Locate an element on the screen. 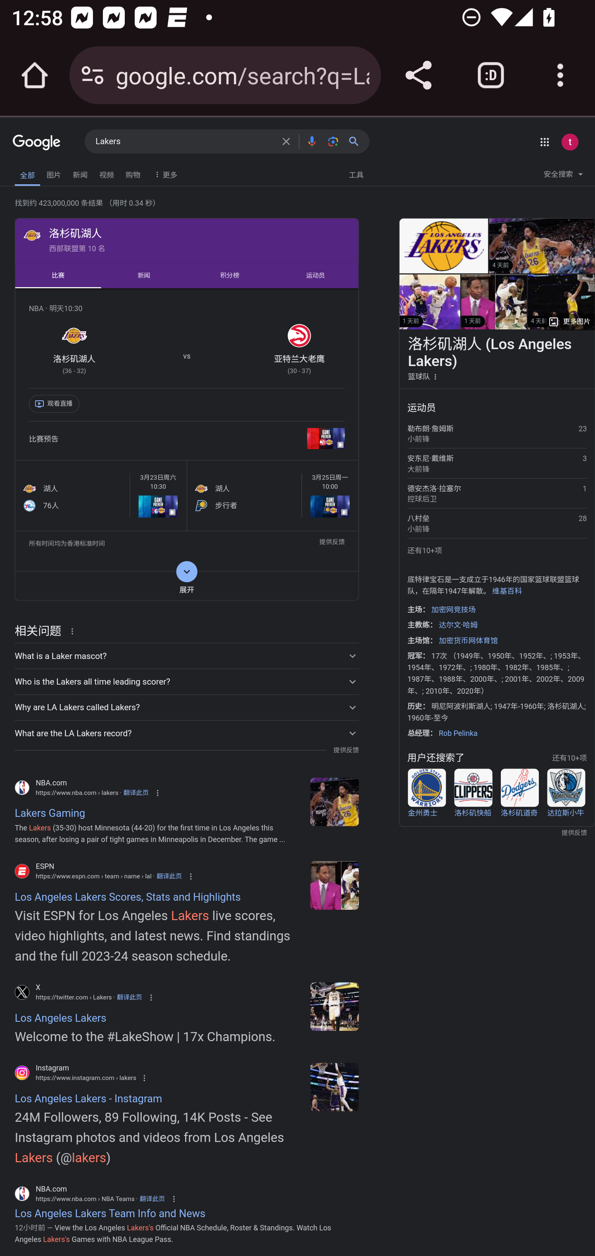  lakers is located at coordinates (335, 1087).